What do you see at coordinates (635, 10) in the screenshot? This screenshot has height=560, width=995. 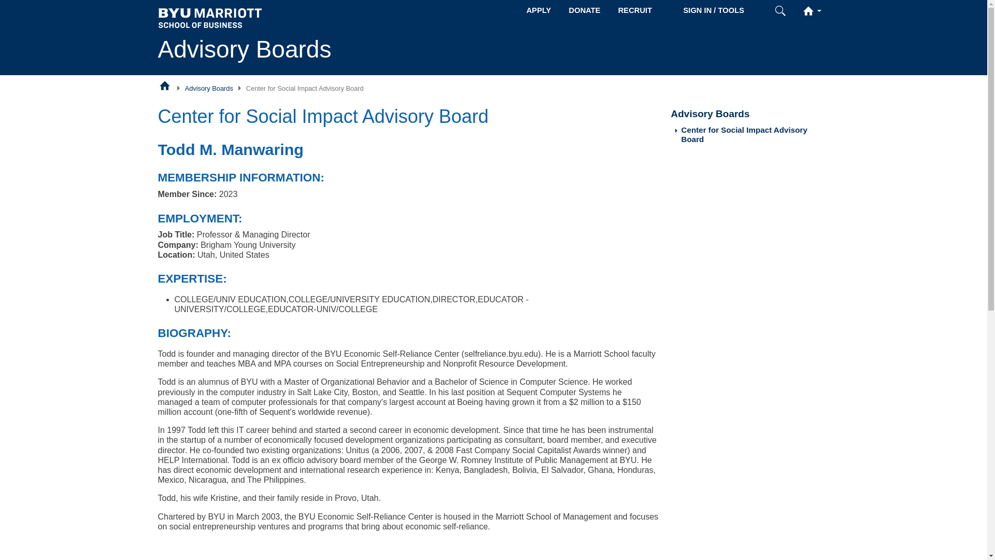 I see `RECRUIT` at bounding box center [635, 10].